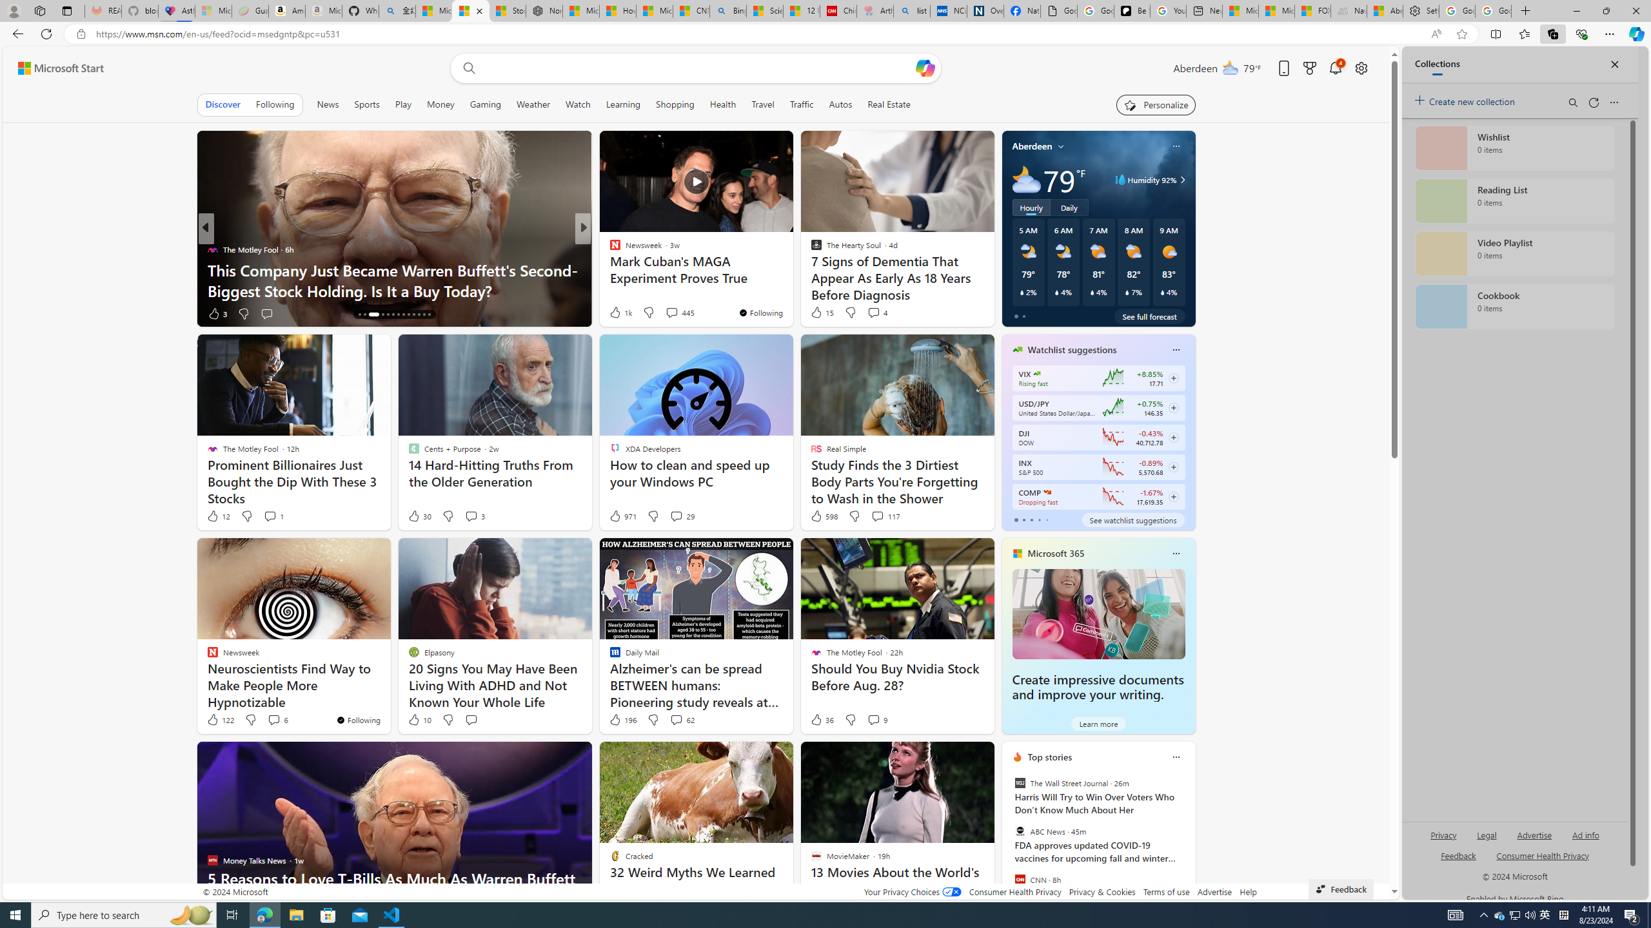 The image size is (1651, 928). Describe the element at coordinates (618, 313) in the screenshot. I see `430 Like` at that location.